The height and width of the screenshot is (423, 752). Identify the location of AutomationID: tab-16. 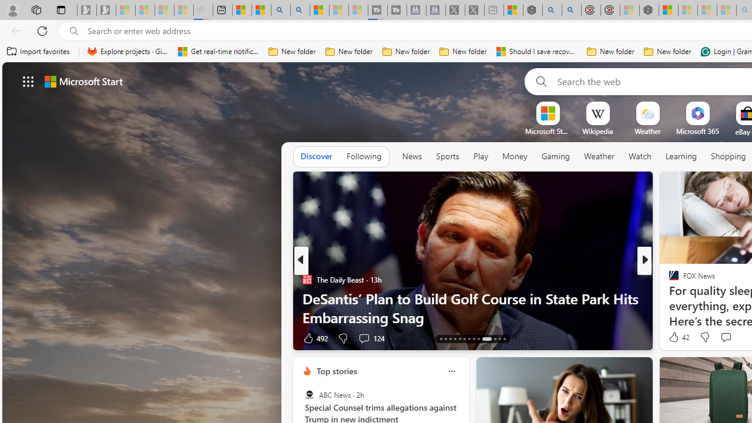
(455, 338).